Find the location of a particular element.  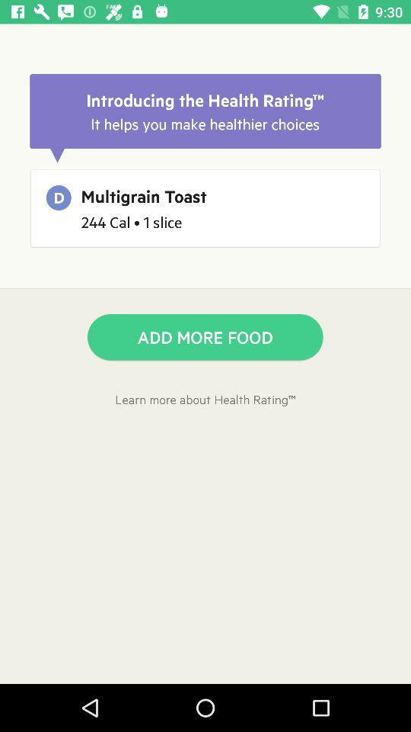

swipe until the add more food is located at coordinates (205, 337).